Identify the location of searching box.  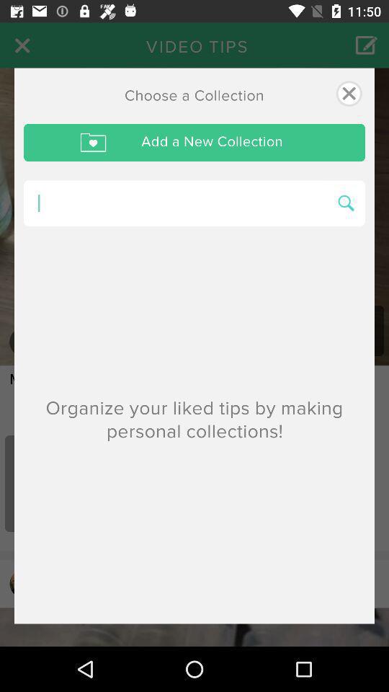
(176, 203).